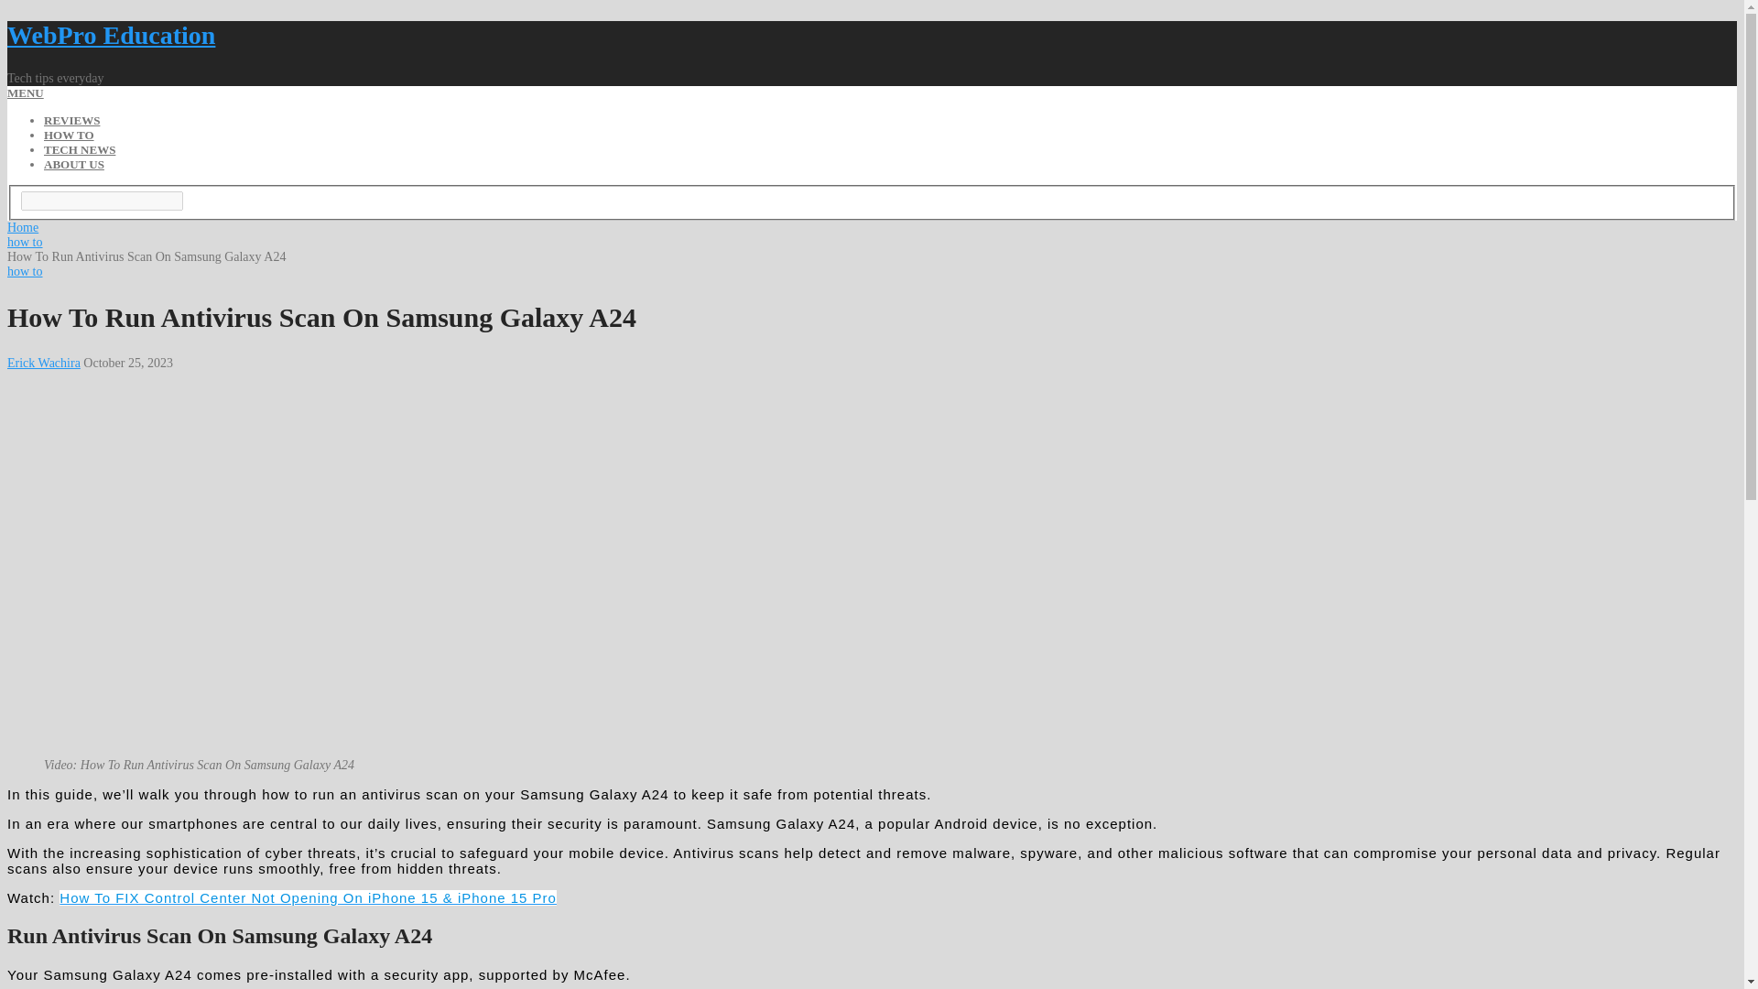 This screenshot has height=989, width=1758. Describe the element at coordinates (26, 92) in the screenshot. I see `MENU` at that location.